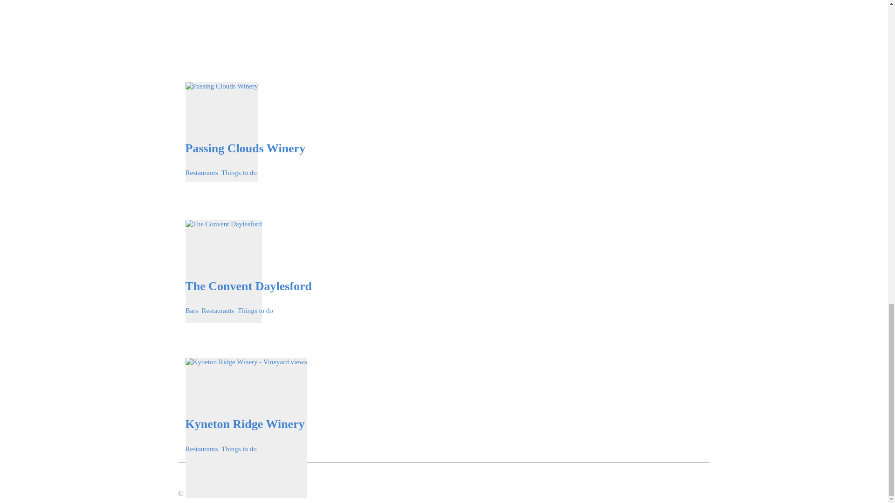  Describe the element at coordinates (239, 173) in the screenshot. I see `Things to do` at that location.